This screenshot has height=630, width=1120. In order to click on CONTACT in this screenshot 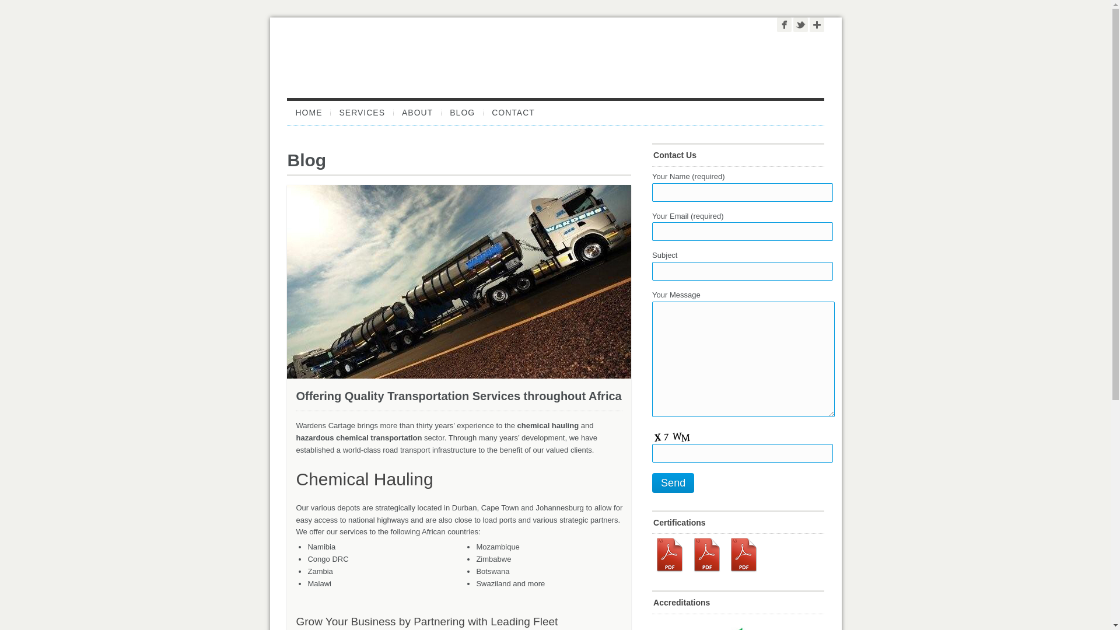, I will do `click(513, 112)`.